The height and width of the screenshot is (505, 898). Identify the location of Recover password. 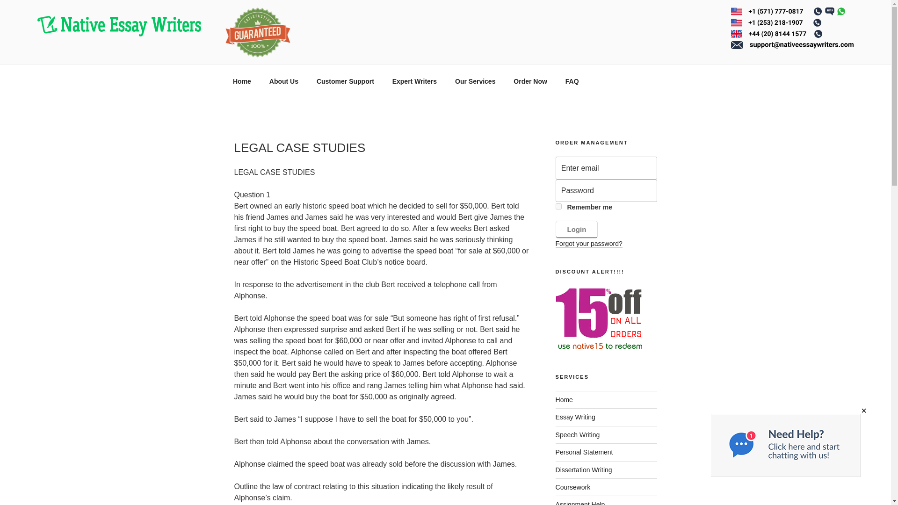
(589, 244).